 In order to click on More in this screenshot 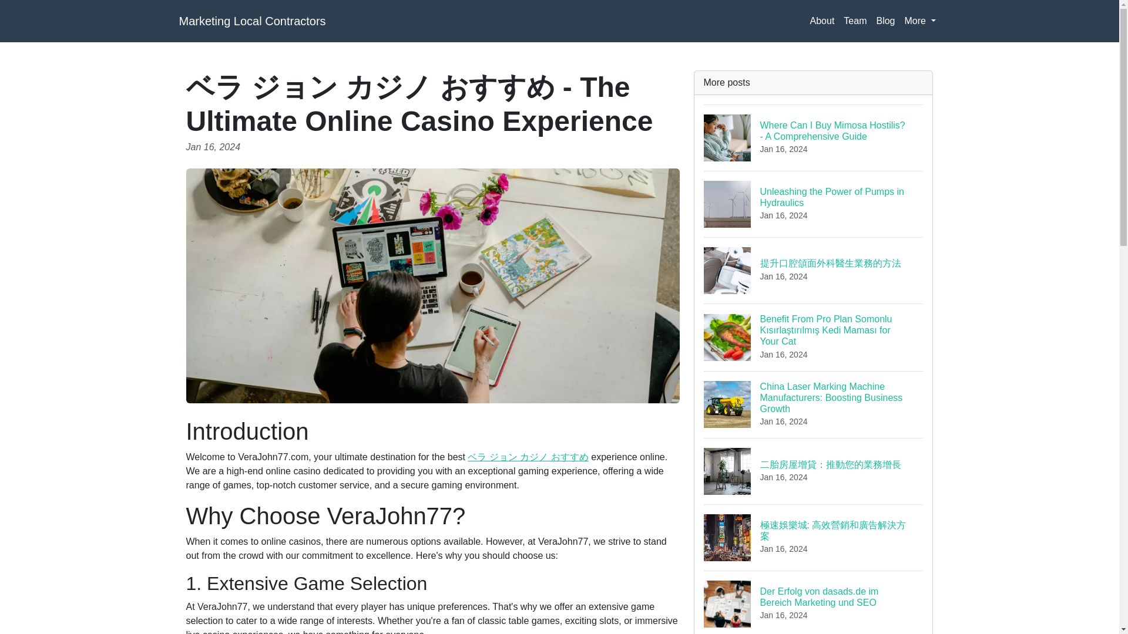, I will do `click(920, 21)`.